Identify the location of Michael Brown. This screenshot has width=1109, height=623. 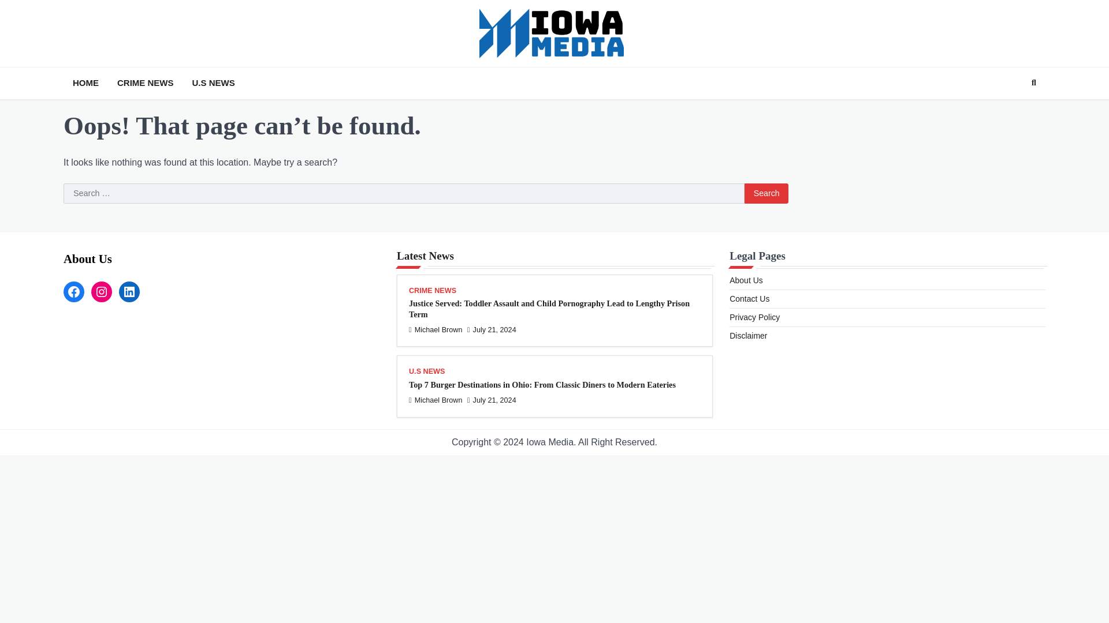
(436, 329).